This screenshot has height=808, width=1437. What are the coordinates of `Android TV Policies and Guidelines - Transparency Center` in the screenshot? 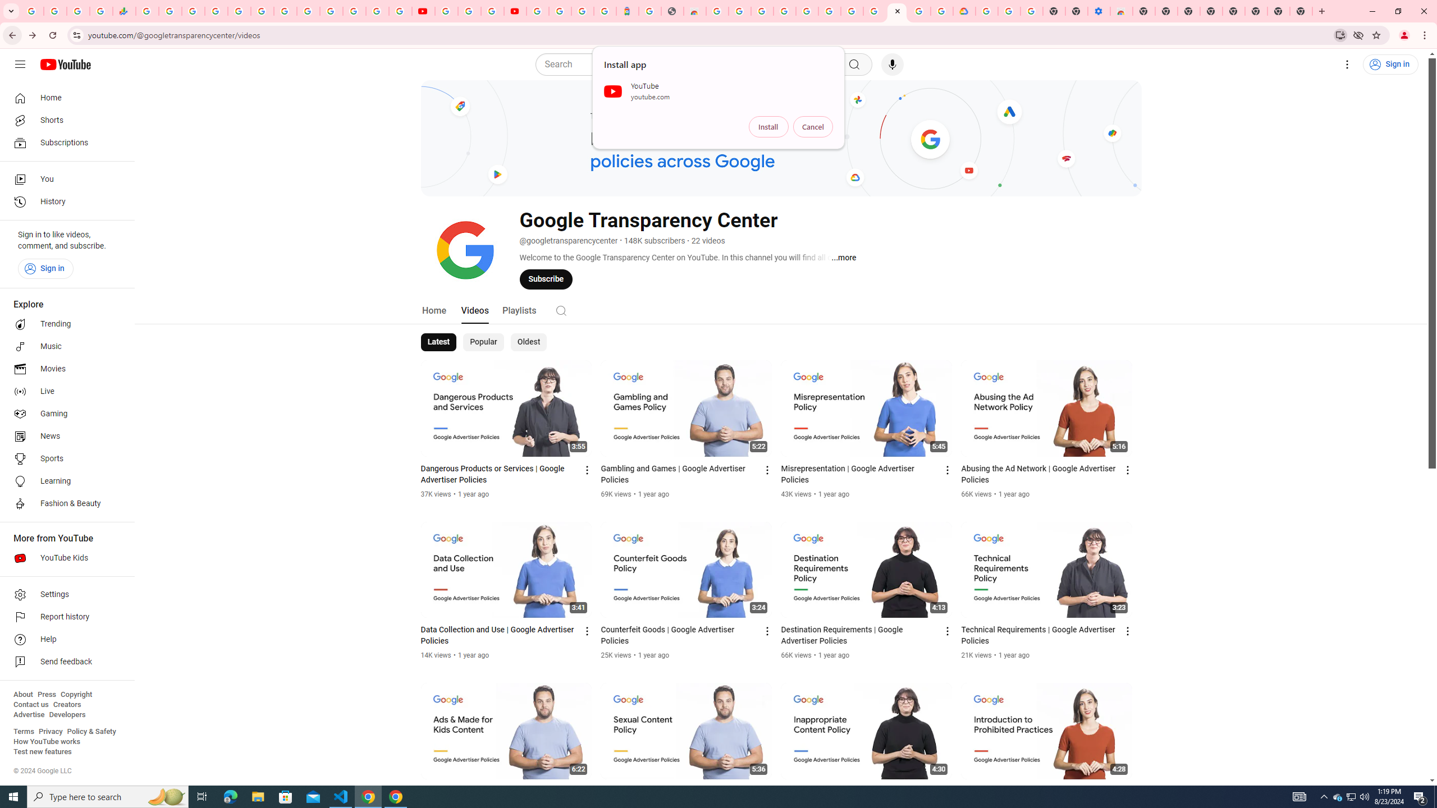 It's located at (285, 11).